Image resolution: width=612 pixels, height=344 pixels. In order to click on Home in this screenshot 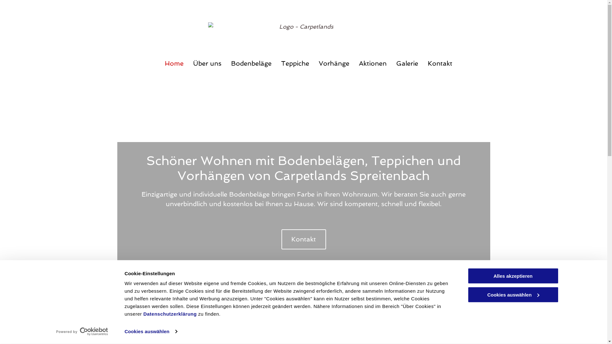, I will do `click(174, 63)`.